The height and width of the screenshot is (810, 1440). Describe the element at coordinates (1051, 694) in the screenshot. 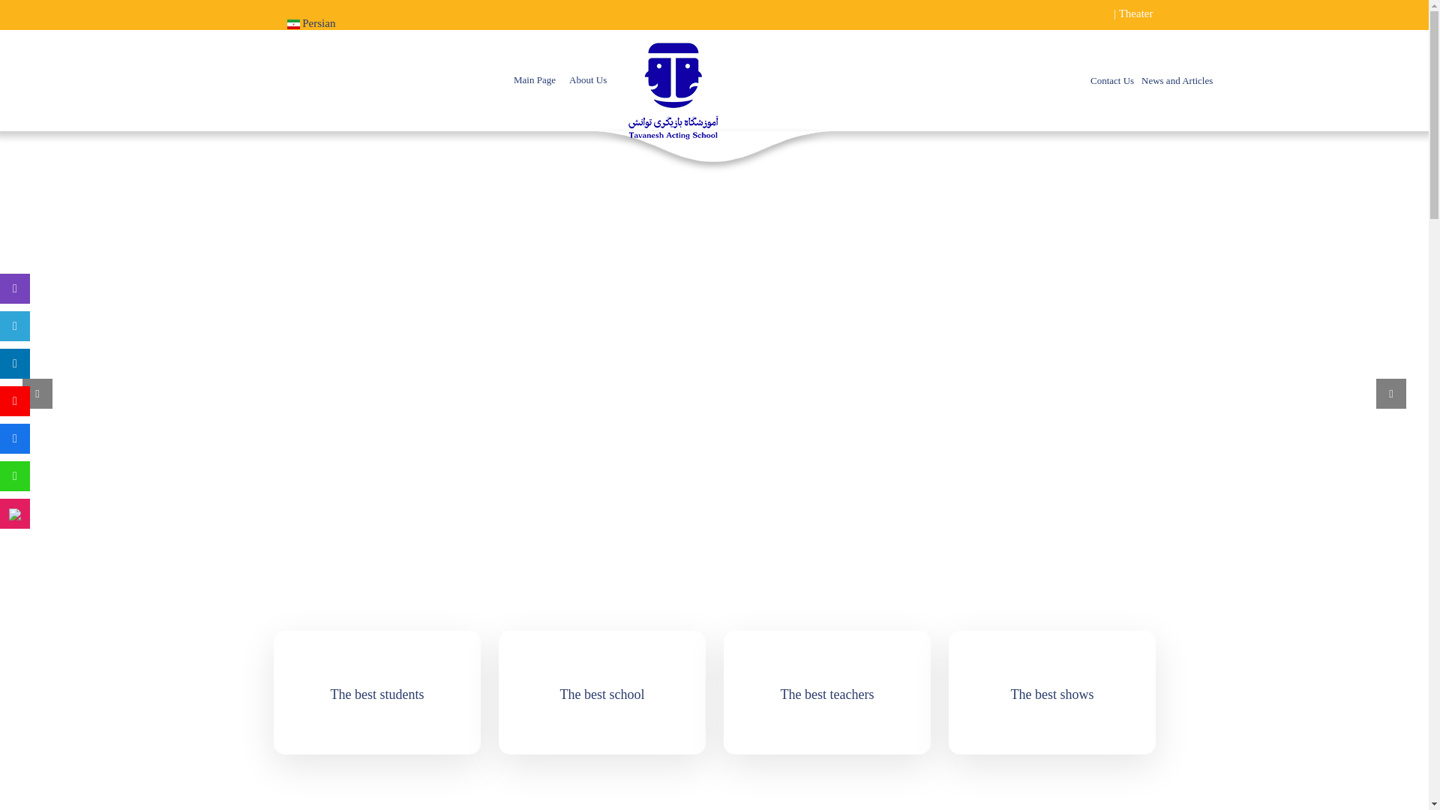

I see `The best shows` at that location.